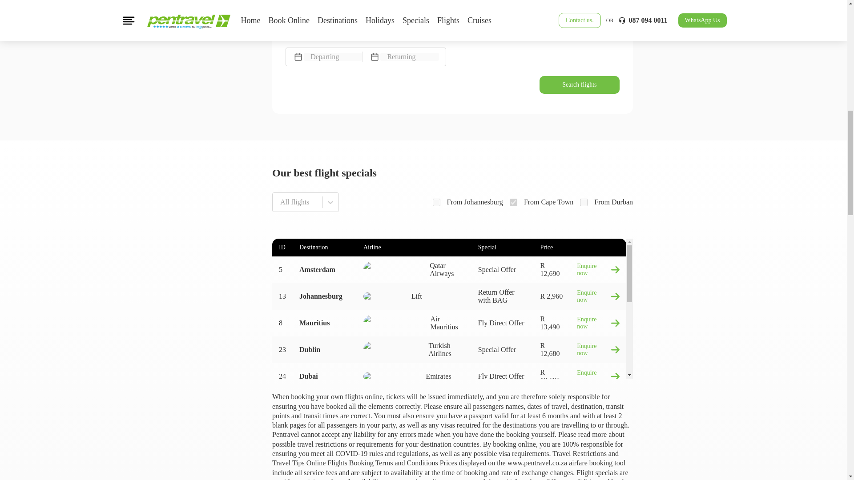  Describe the element at coordinates (598, 456) in the screenshot. I see `Enquire now` at that location.